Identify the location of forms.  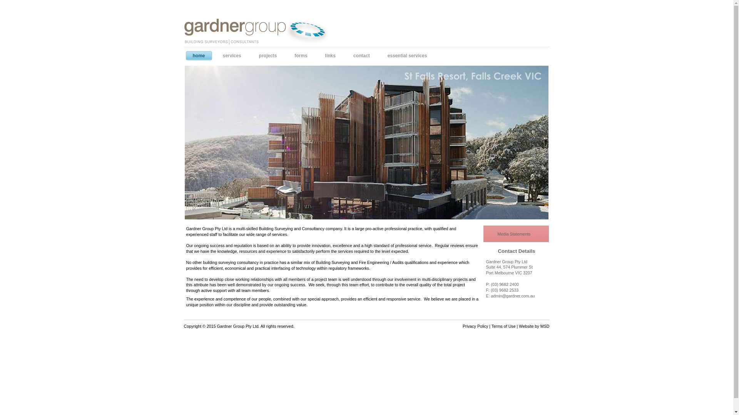
(303, 56).